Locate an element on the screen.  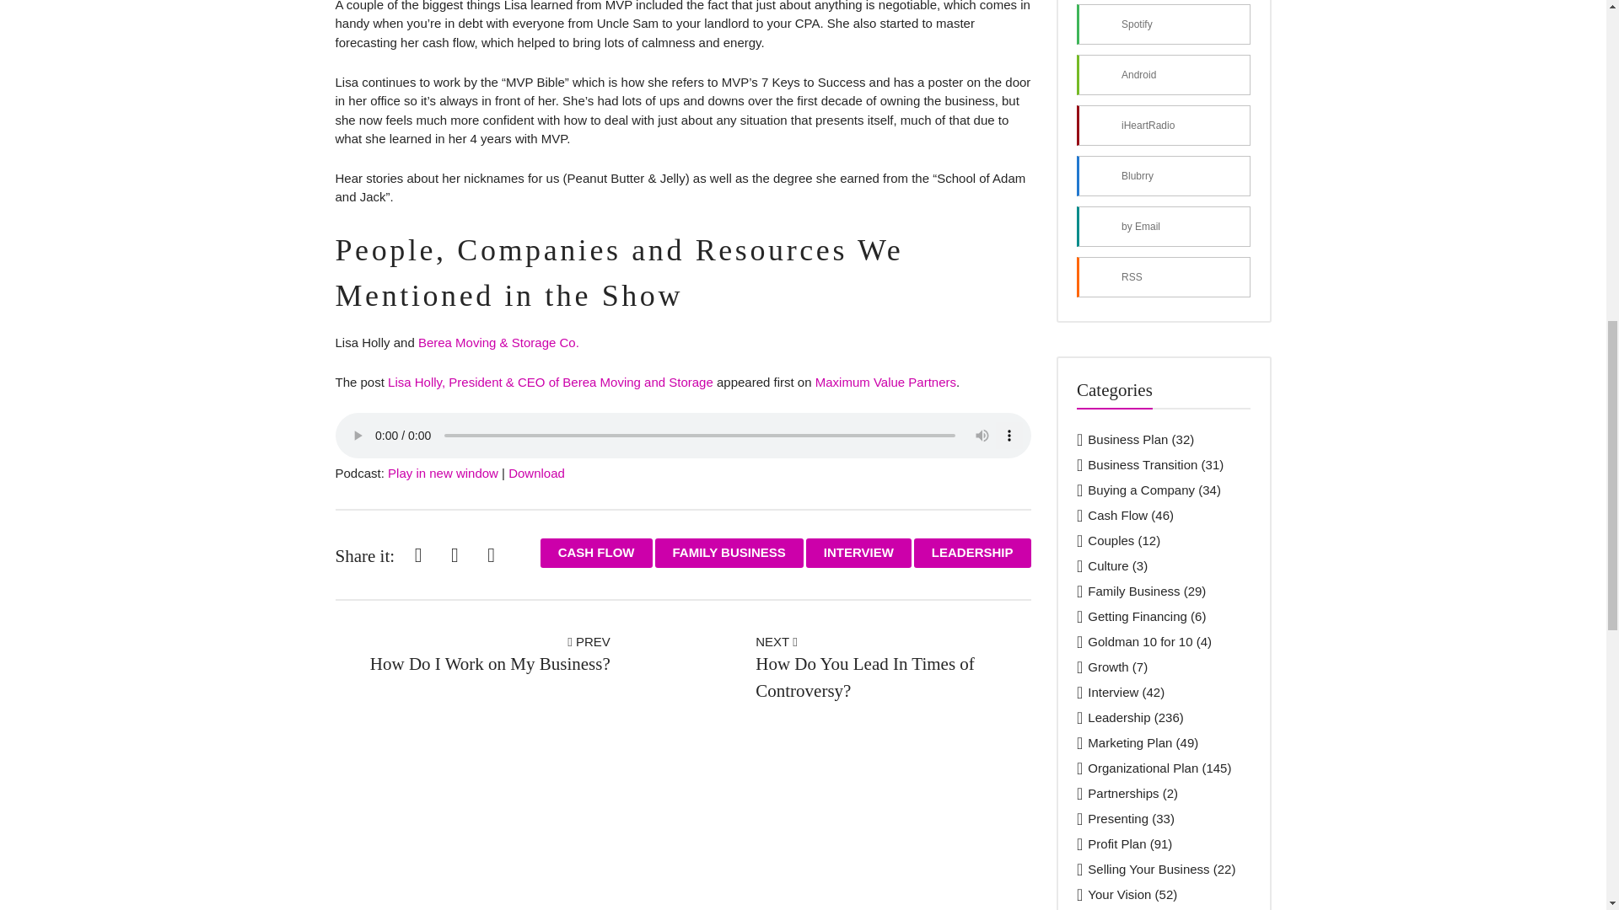
Subscribe on iHeartRadio is located at coordinates (1163, 125).